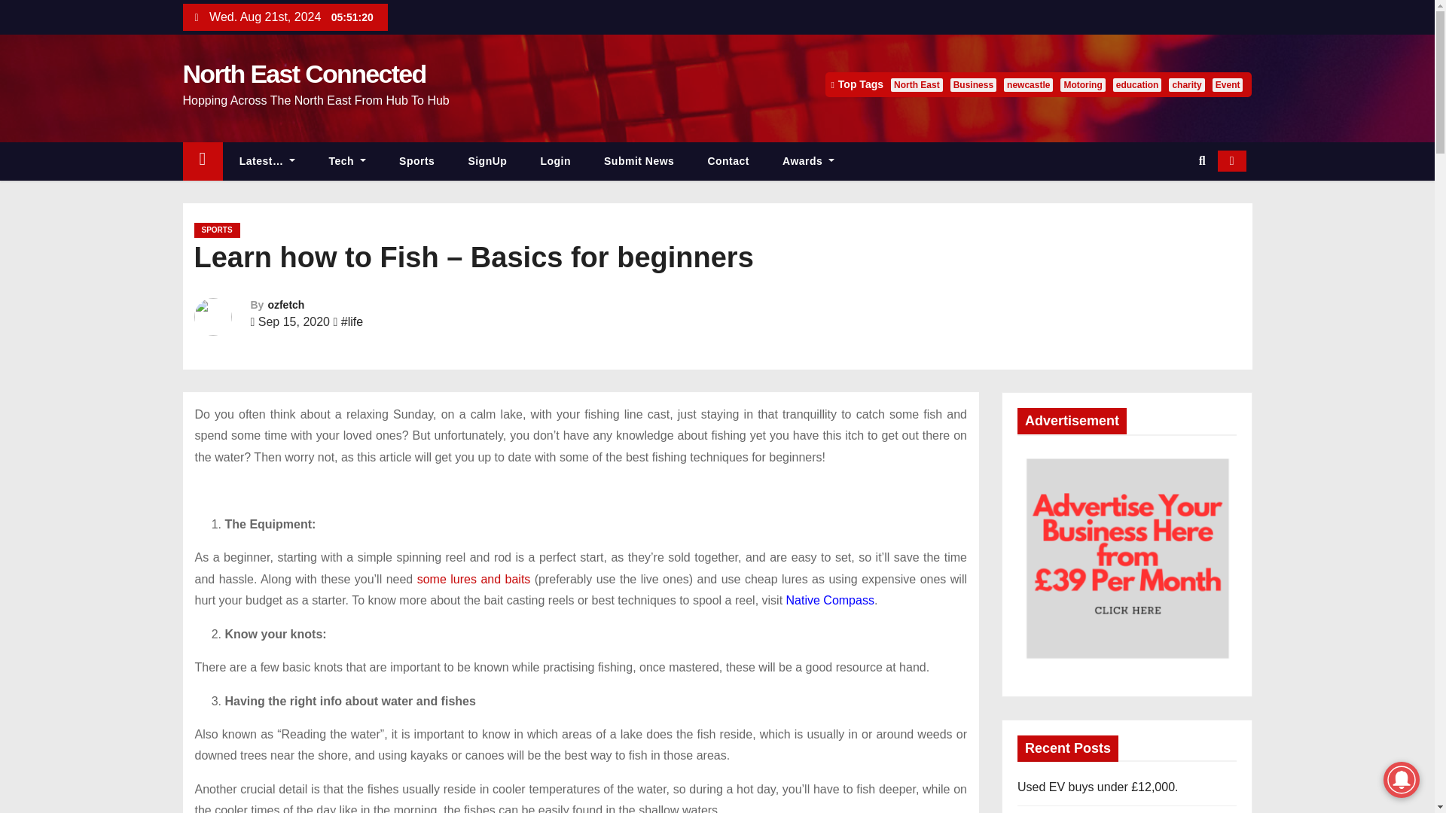 The height and width of the screenshot is (813, 1446). I want to click on SignUp, so click(487, 161).